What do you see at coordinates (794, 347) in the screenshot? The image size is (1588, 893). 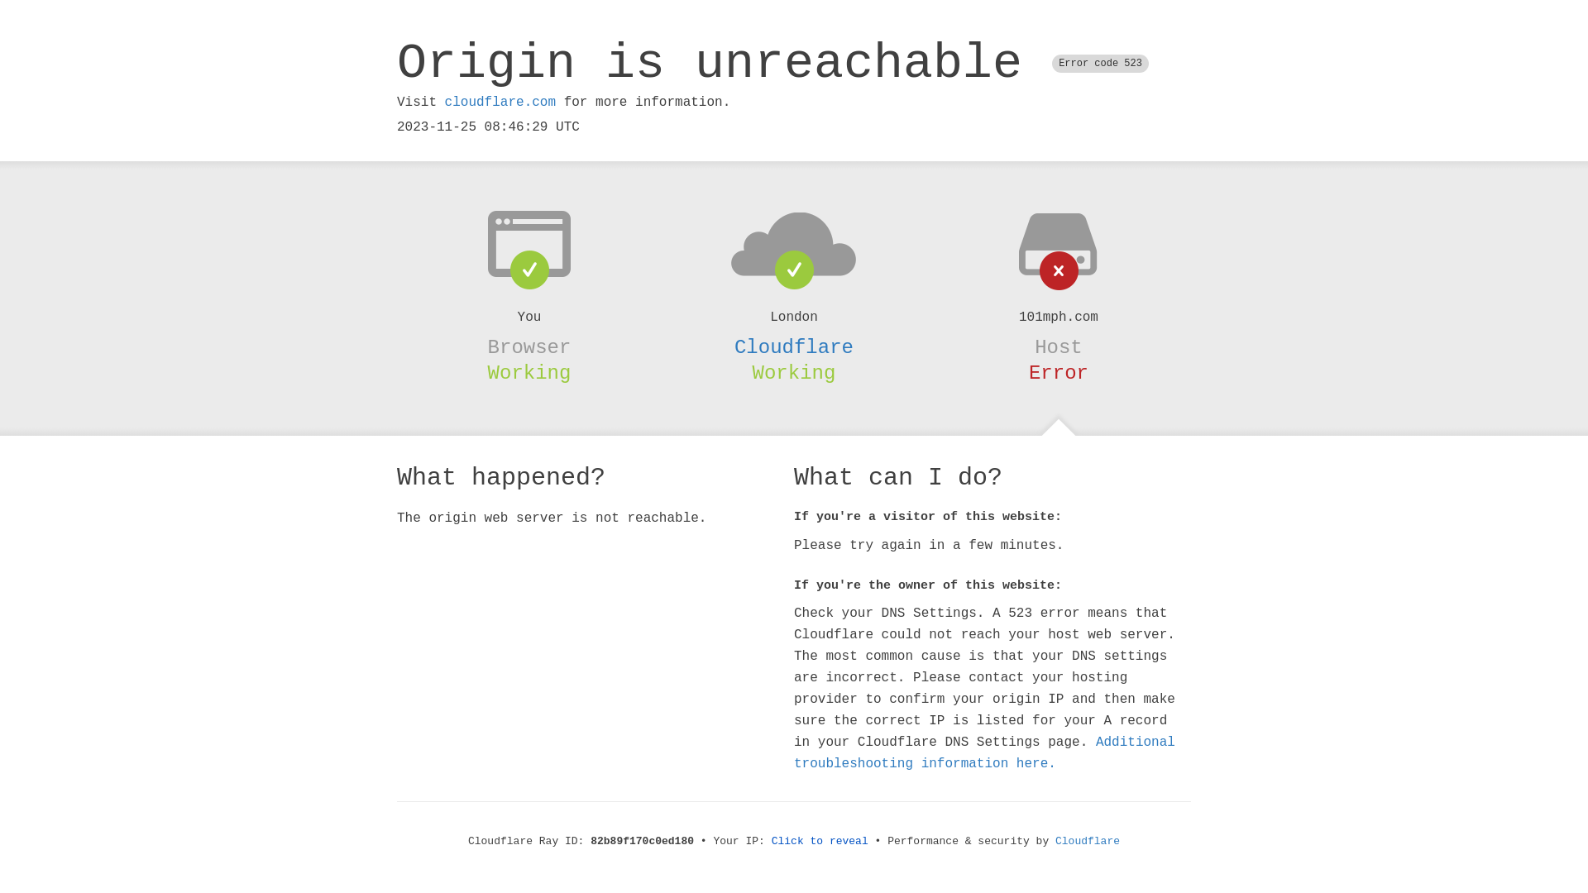 I see `Cloudflare` at bounding box center [794, 347].